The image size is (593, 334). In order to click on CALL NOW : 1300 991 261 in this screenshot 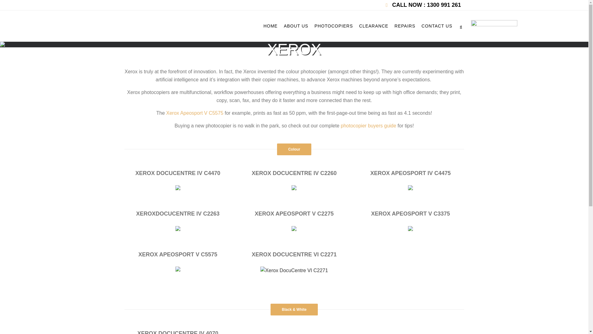, I will do `click(426, 5)`.